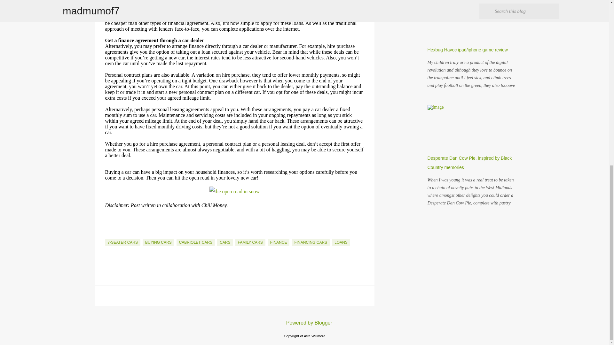  What do you see at coordinates (225, 242) in the screenshot?
I see `CARS` at bounding box center [225, 242].